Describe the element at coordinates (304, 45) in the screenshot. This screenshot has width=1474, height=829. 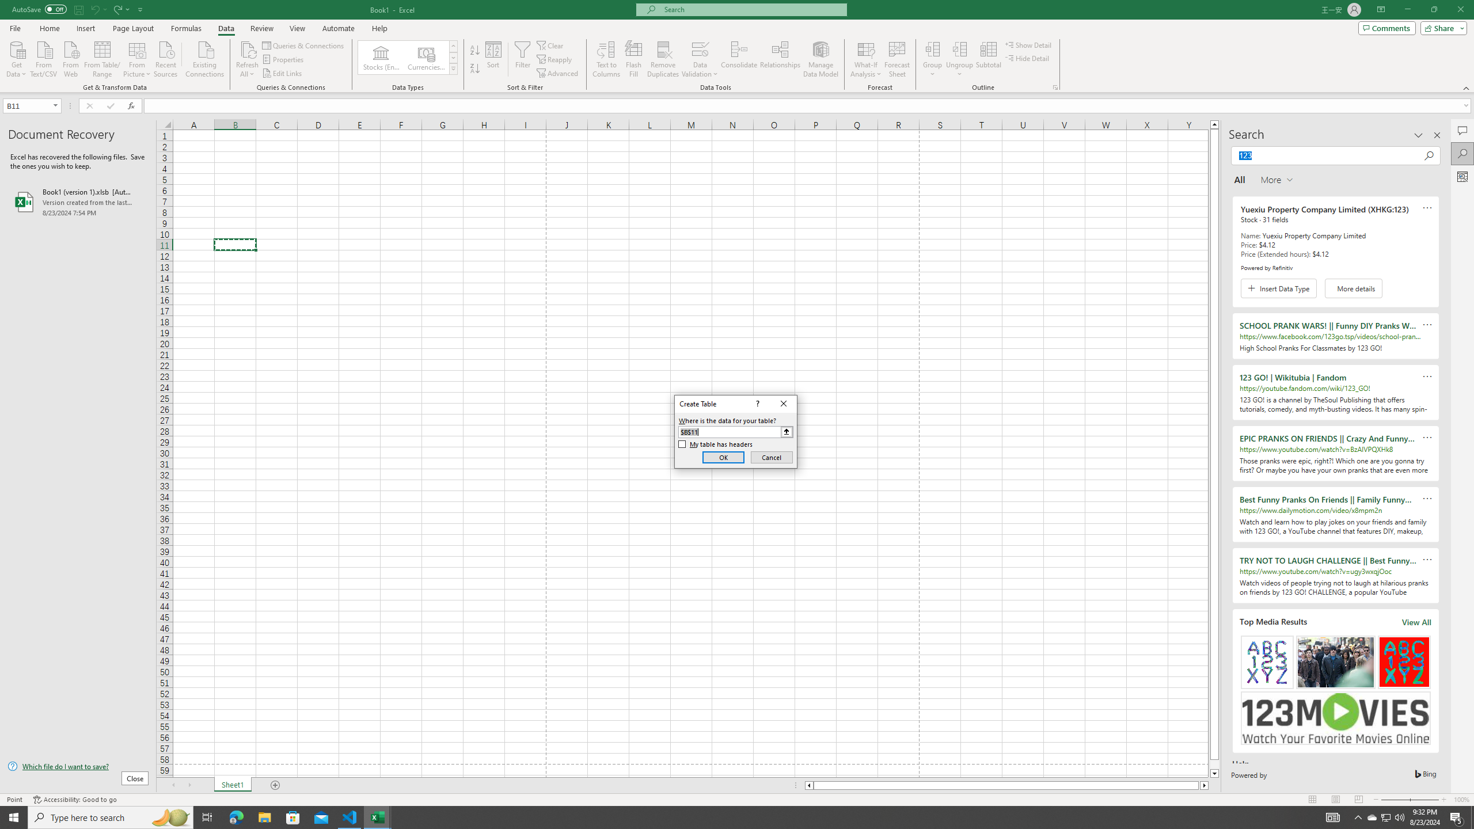
I see `Queries & Connections` at that location.